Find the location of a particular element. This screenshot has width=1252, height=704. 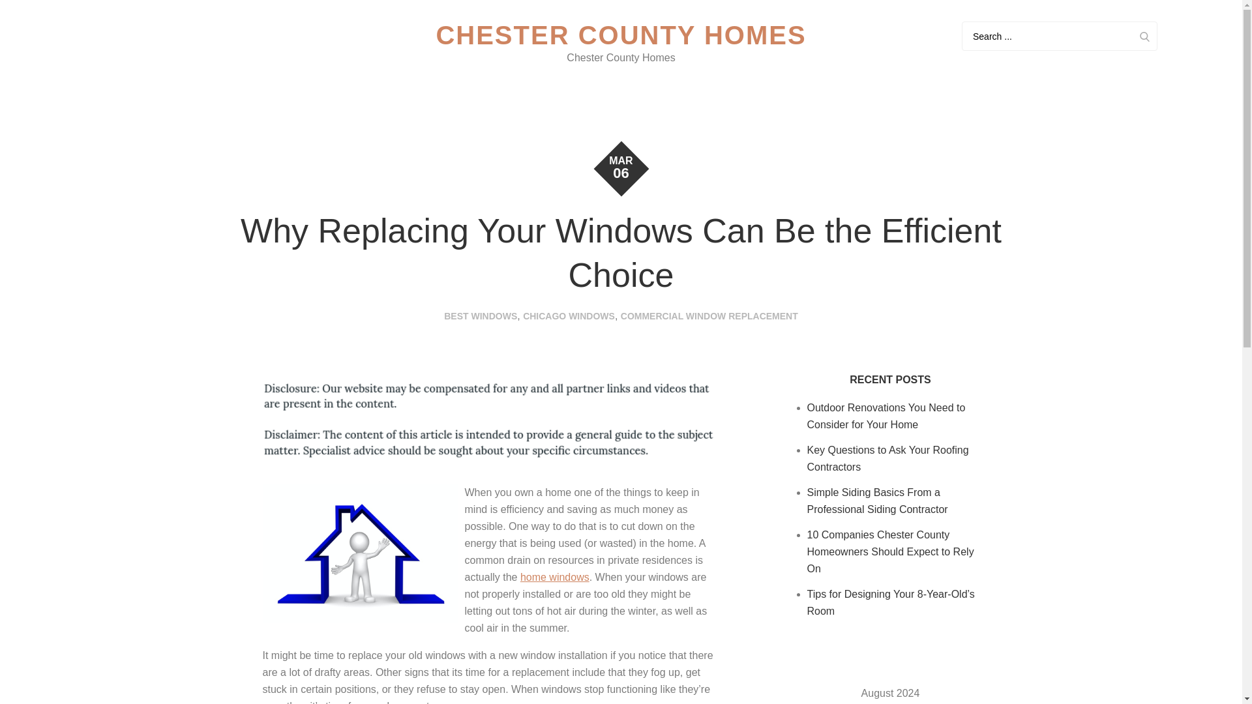

home windows is located at coordinates (555, 577).